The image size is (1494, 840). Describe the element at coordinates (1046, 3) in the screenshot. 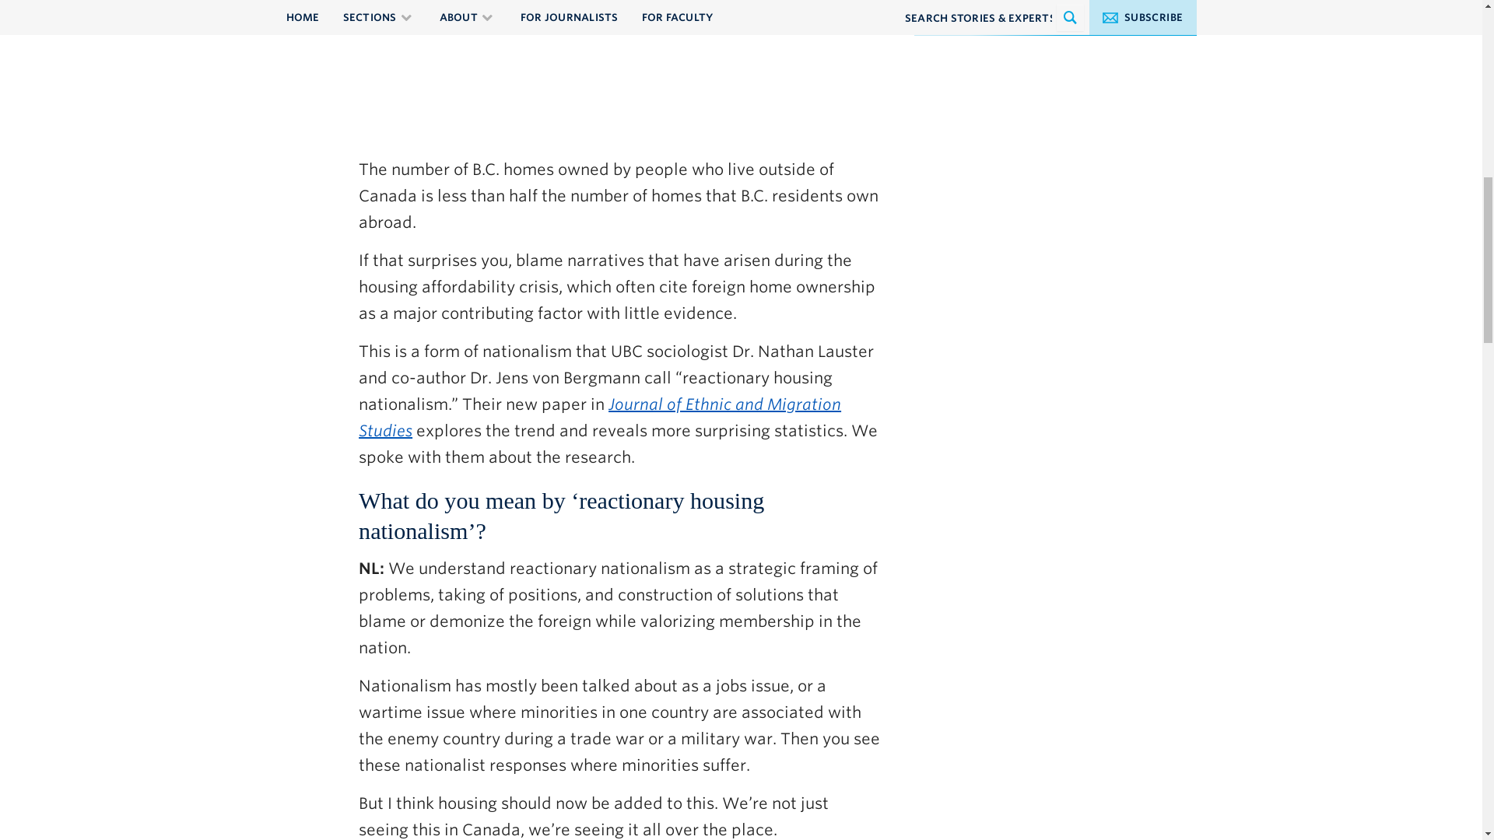

I see `Veronica Dudarev` at that location.